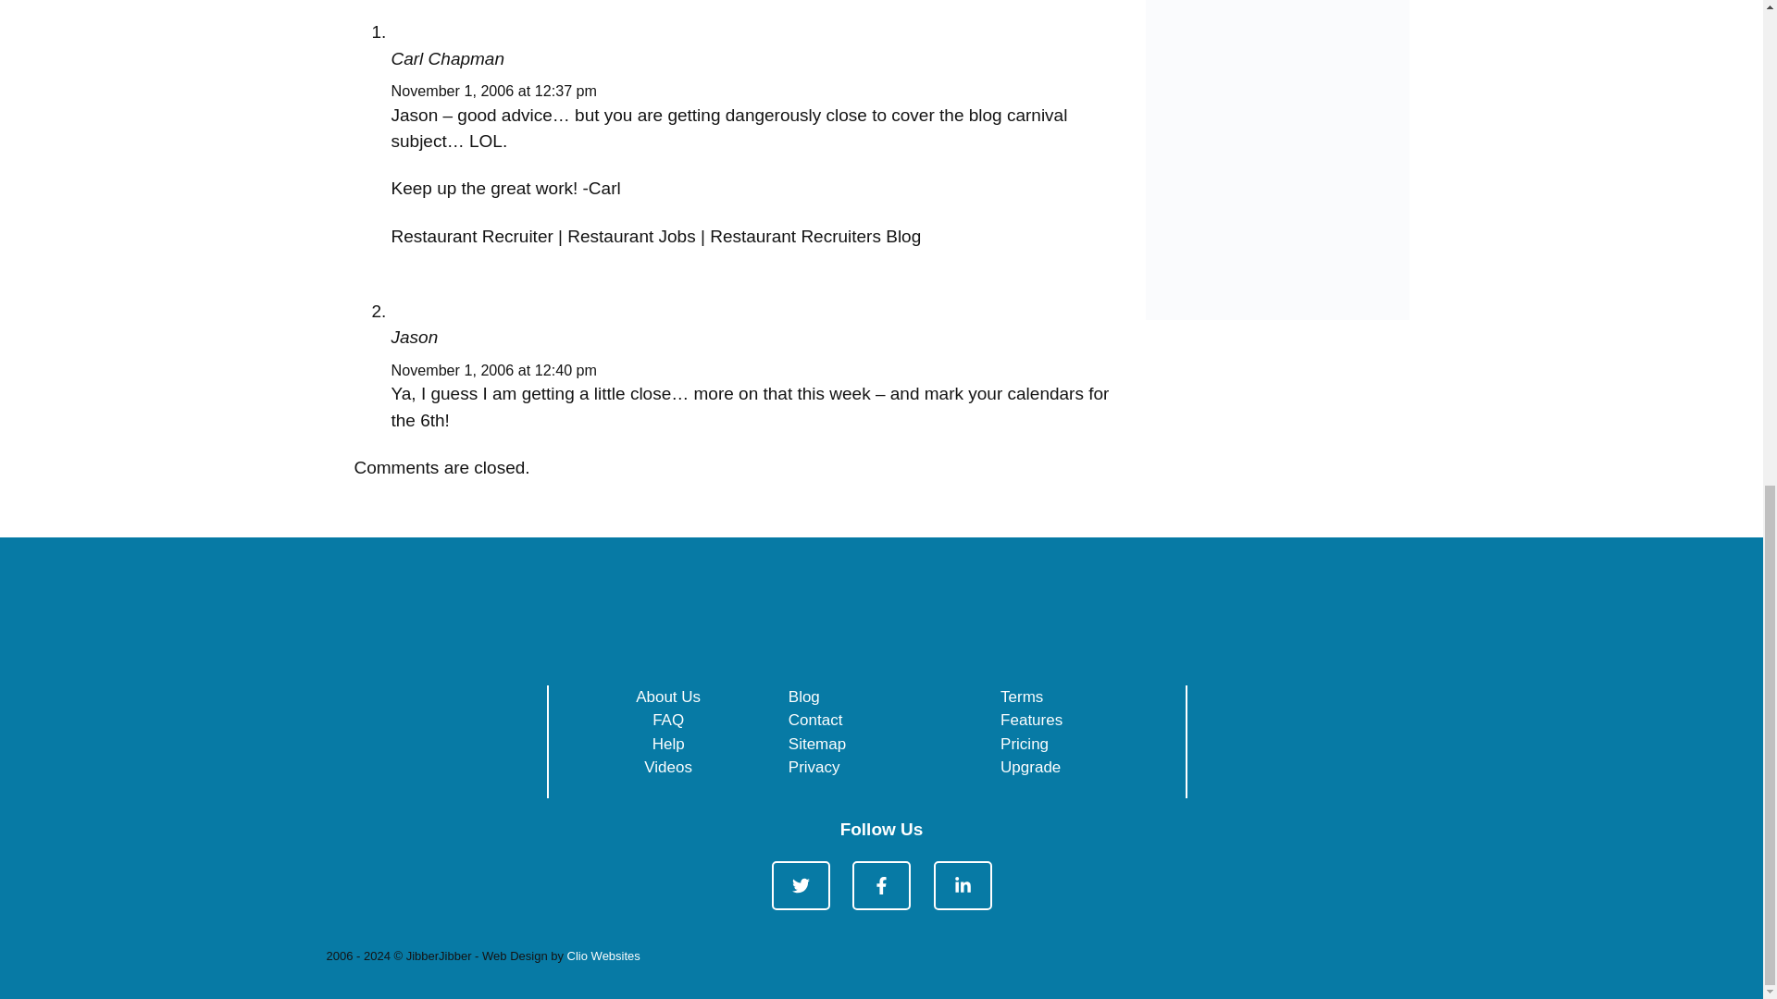  Describe the element at coordinates (472, 236) in the screenshot. I see `Restaurant Recruiter` at that location.